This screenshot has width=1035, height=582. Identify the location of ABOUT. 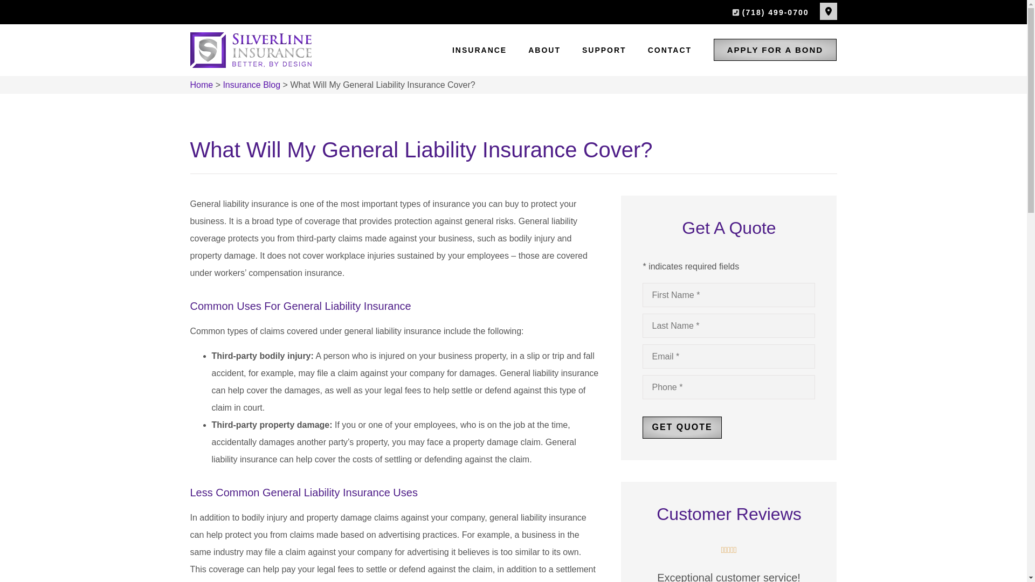
(544, 50).